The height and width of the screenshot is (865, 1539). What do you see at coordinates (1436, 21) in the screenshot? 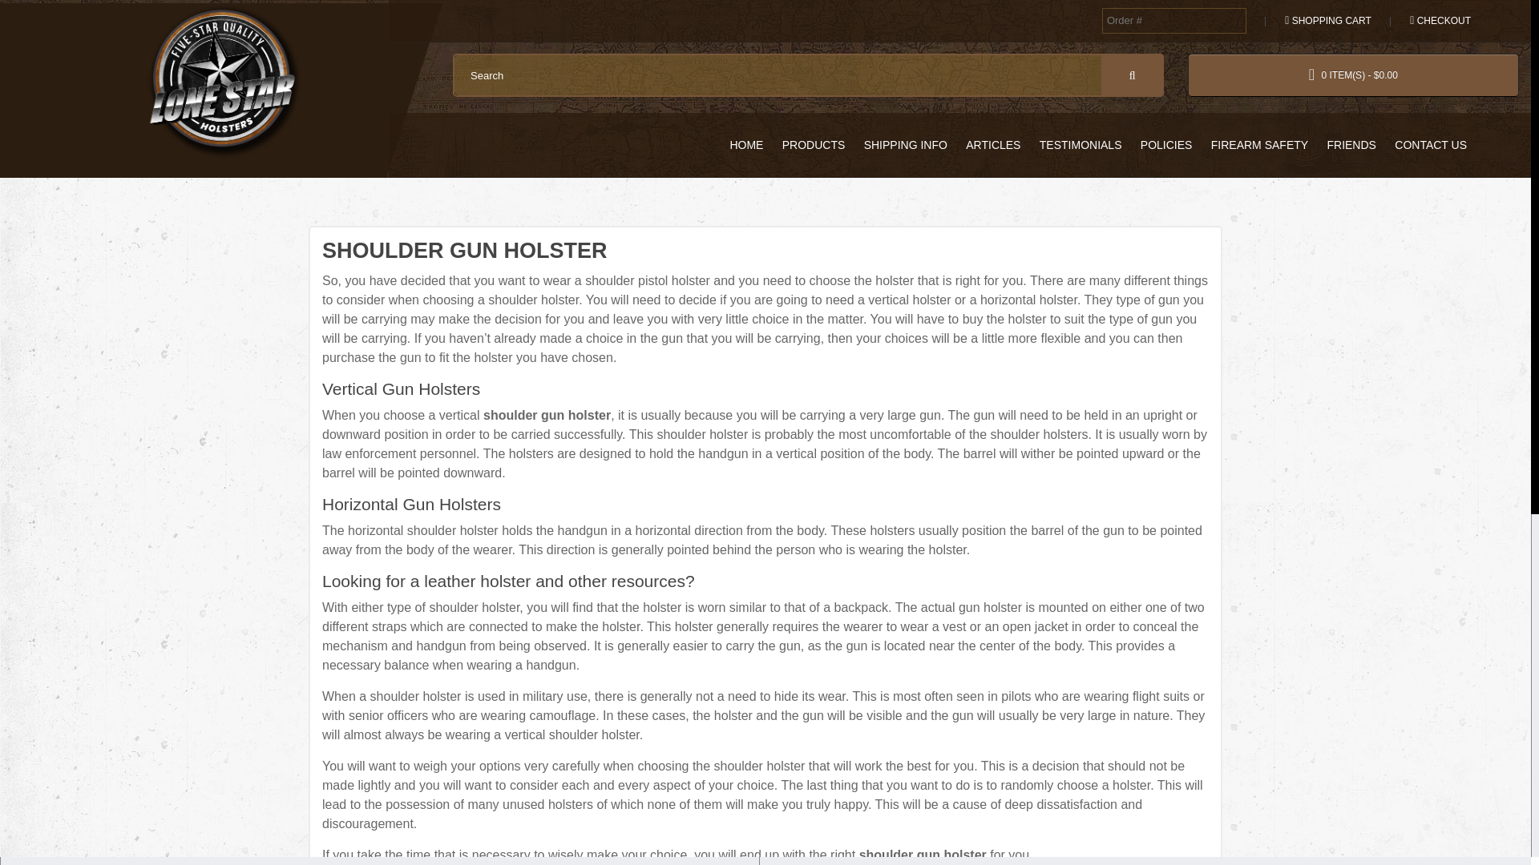
I see `CHECKOUT` at bounding box center [1436, 21].